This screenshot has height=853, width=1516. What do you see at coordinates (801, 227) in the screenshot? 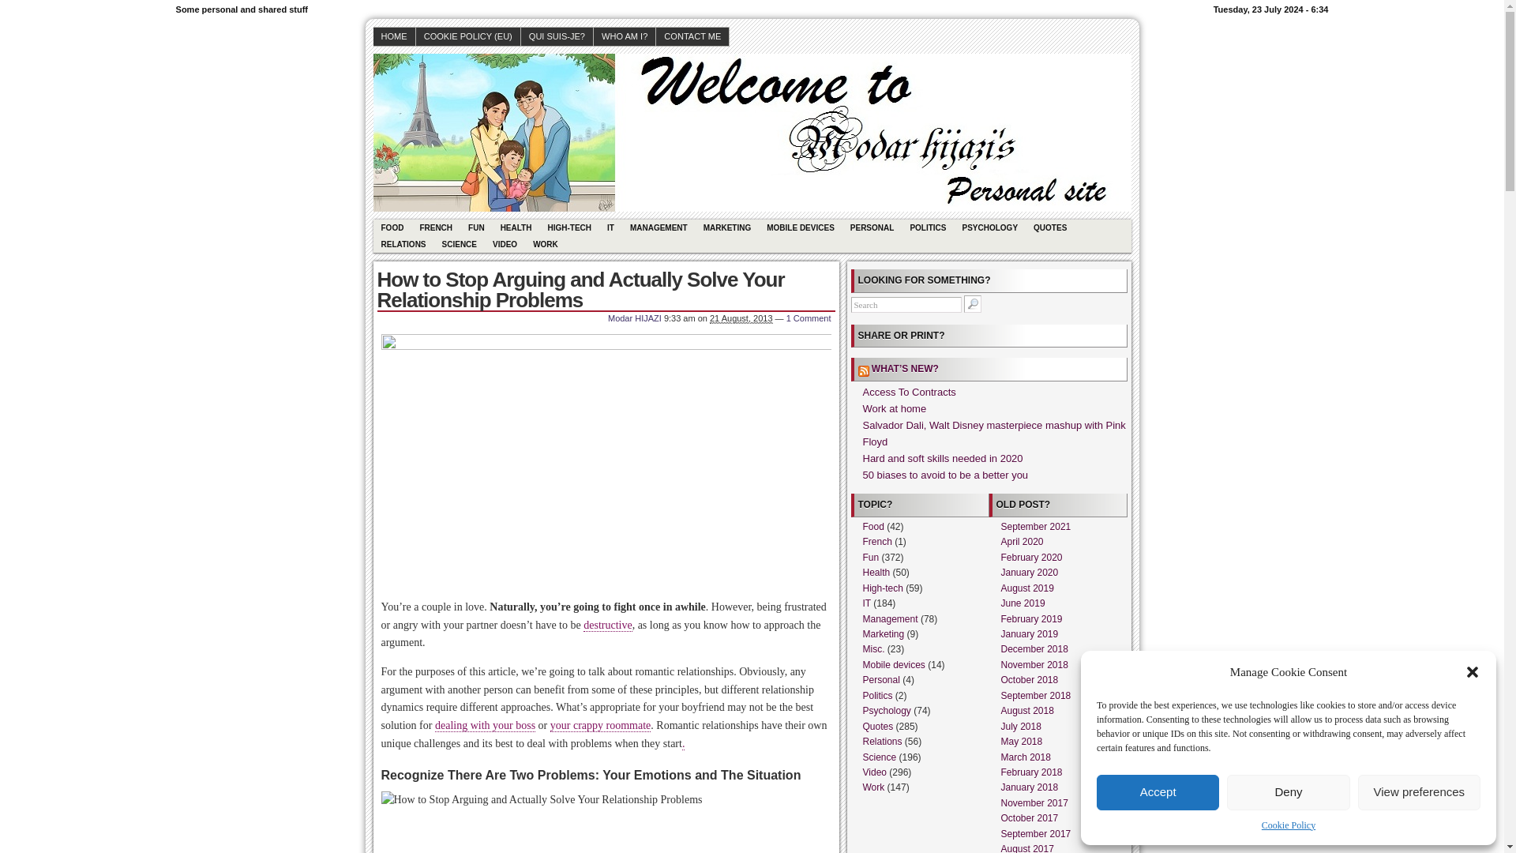
I see `MOBILE DEVICES` at bounding box center [801, 227].